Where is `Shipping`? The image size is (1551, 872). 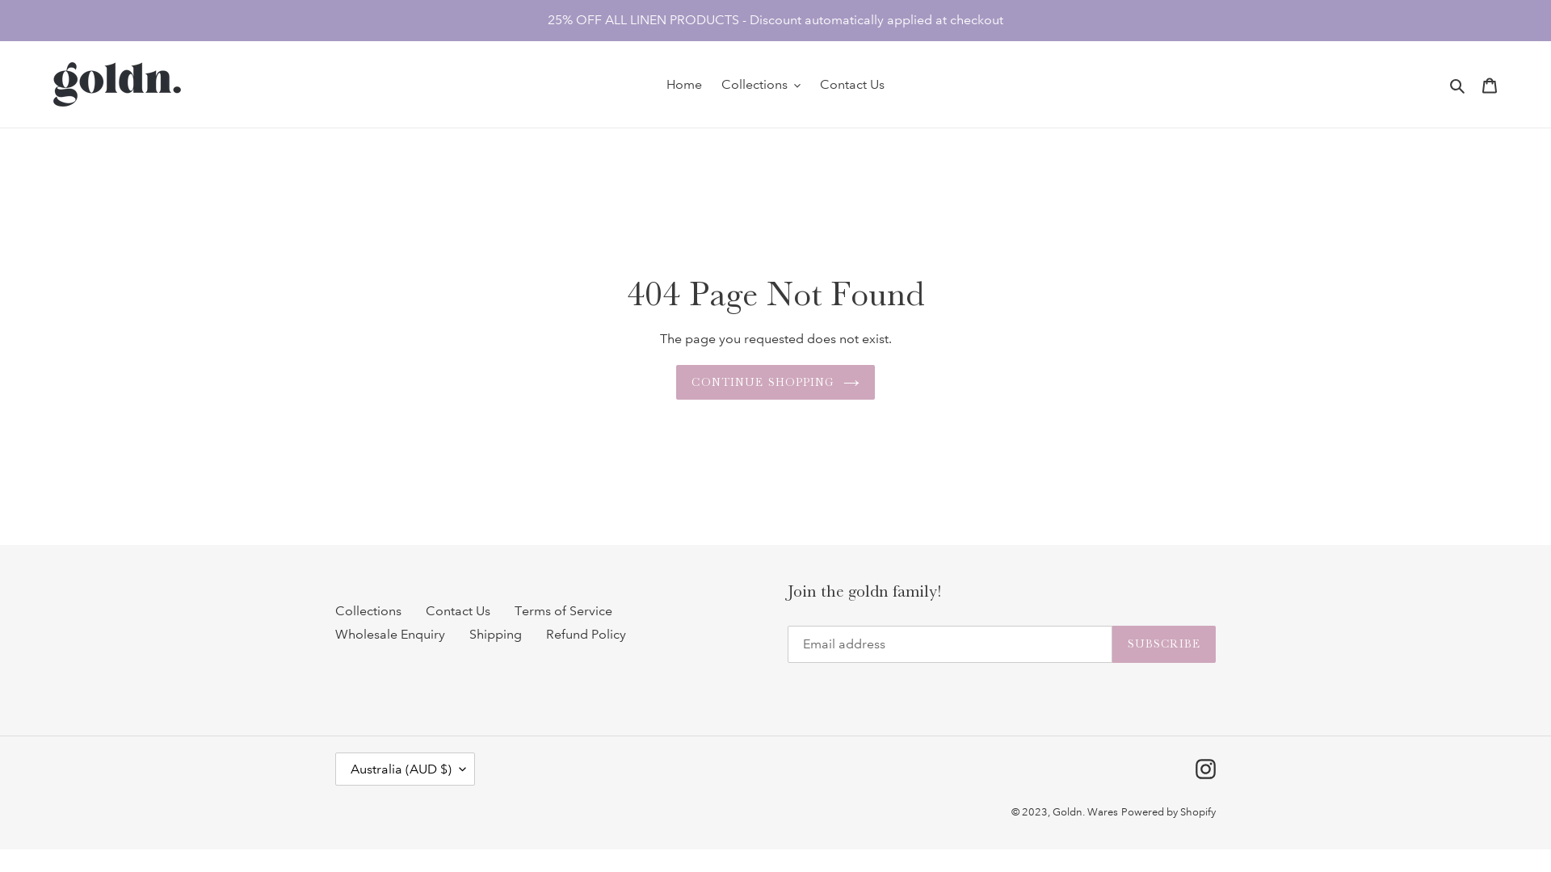
Shipping is located at coordinates (496, 635).